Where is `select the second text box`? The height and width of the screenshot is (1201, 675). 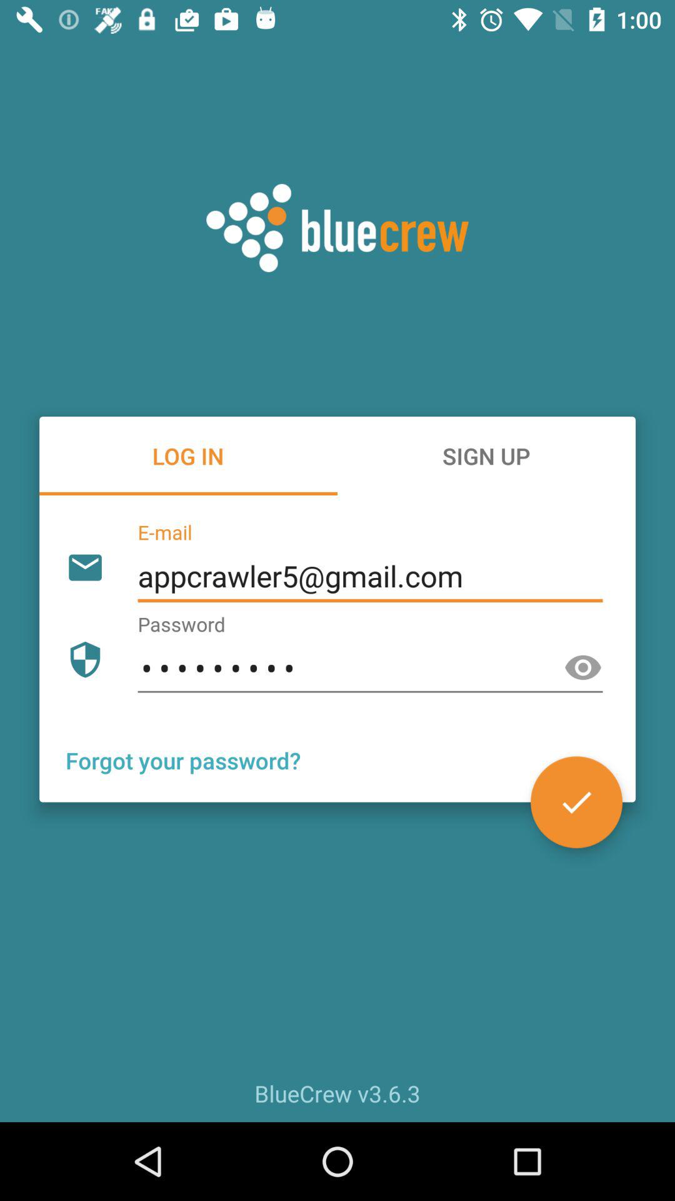 select the second text box is located at coordinates (370, 668).